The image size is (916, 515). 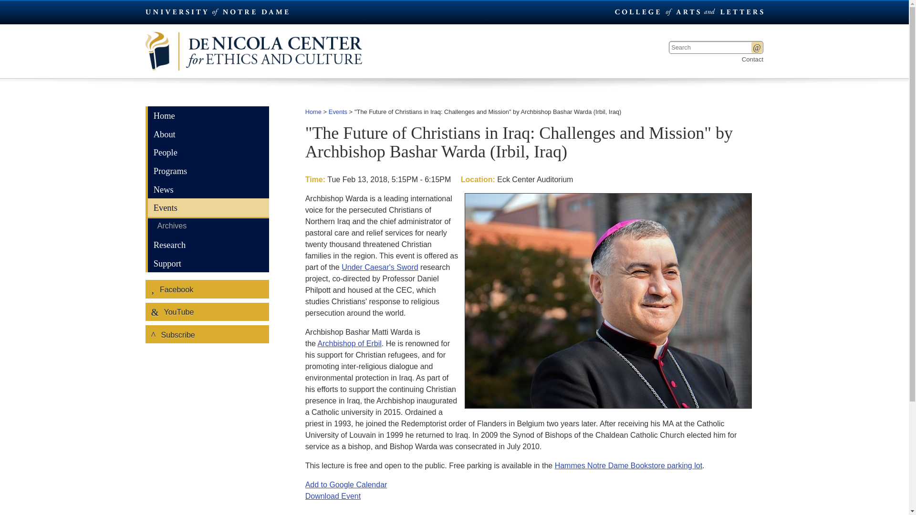 I want to click on Contact, so click(x=752, y=59).